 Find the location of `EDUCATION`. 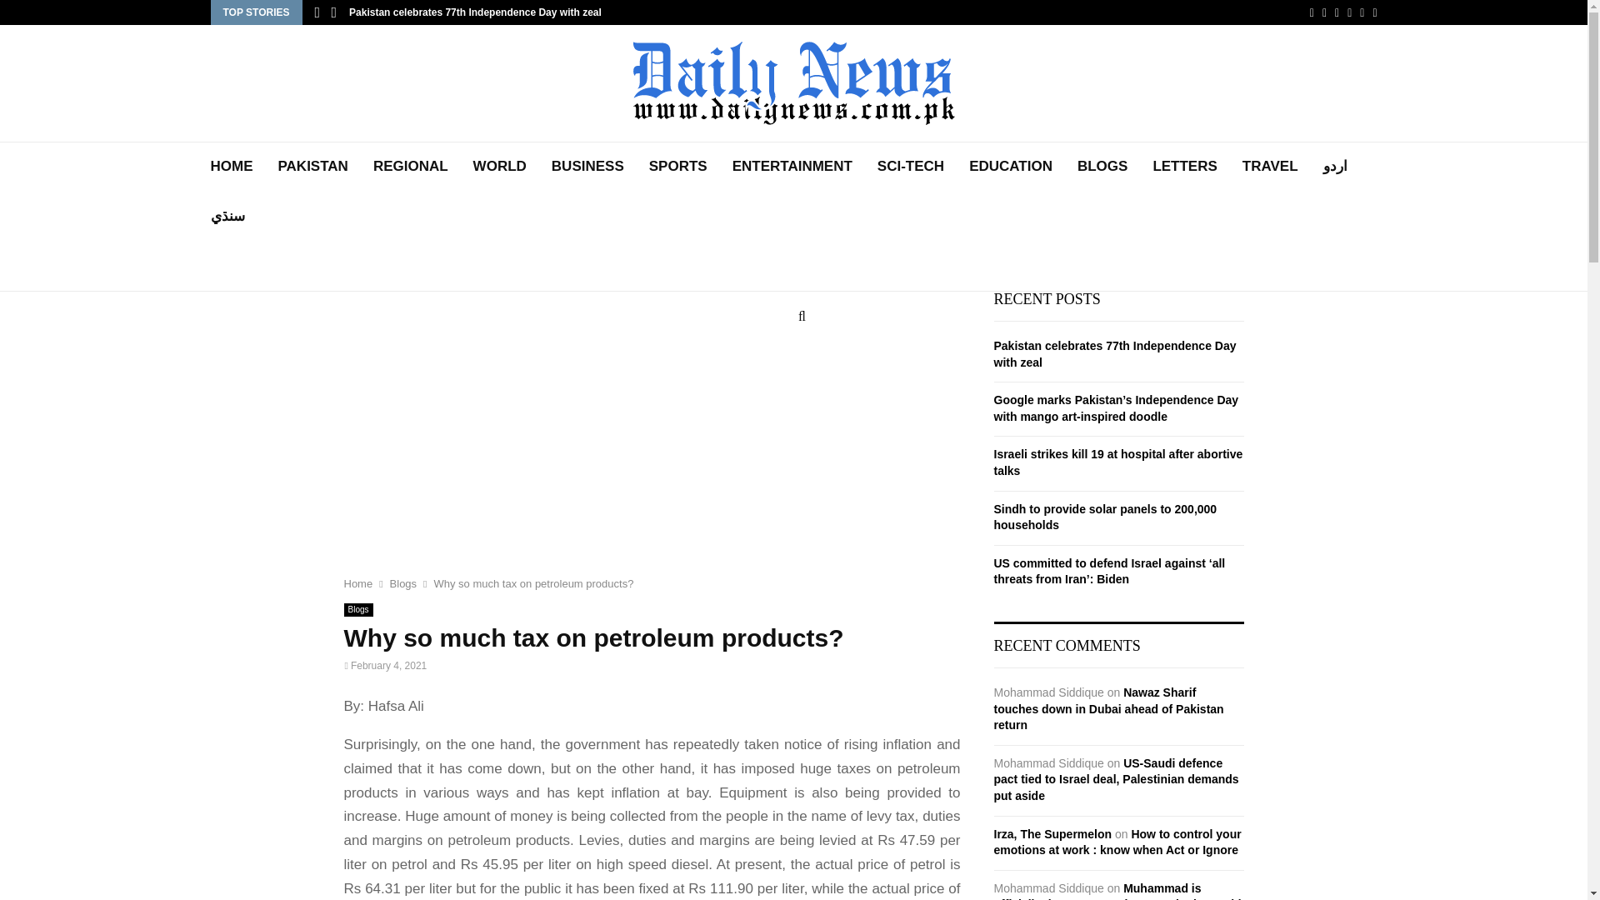

EDUCATION is located at coordinates (1011, 167).